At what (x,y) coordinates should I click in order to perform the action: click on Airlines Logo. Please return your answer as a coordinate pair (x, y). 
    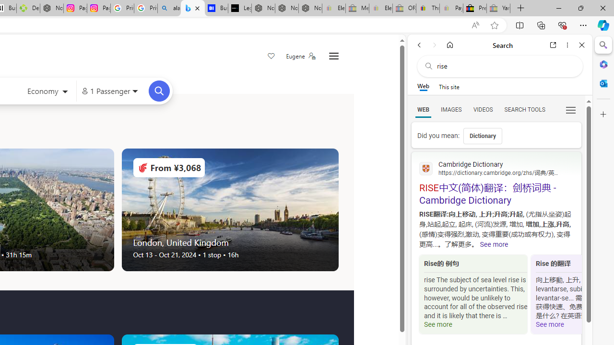
    Looking at the image, I should click on (142, 168).